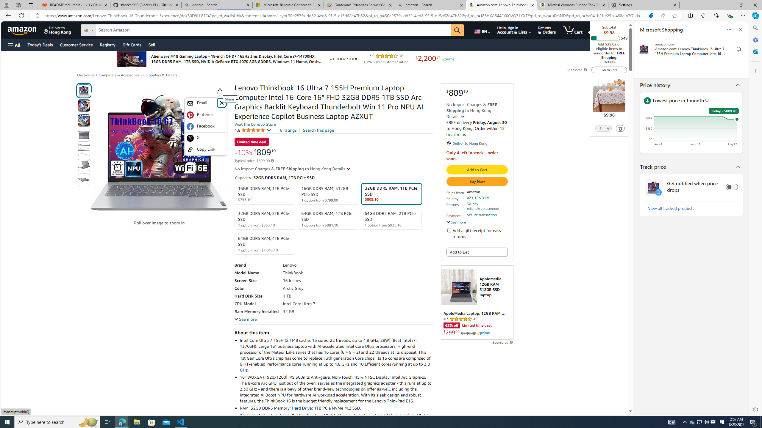  What do you see at coordinates (205, 115) in the screenshot?
I see `Pinterest` at bounding box center [205, 115].